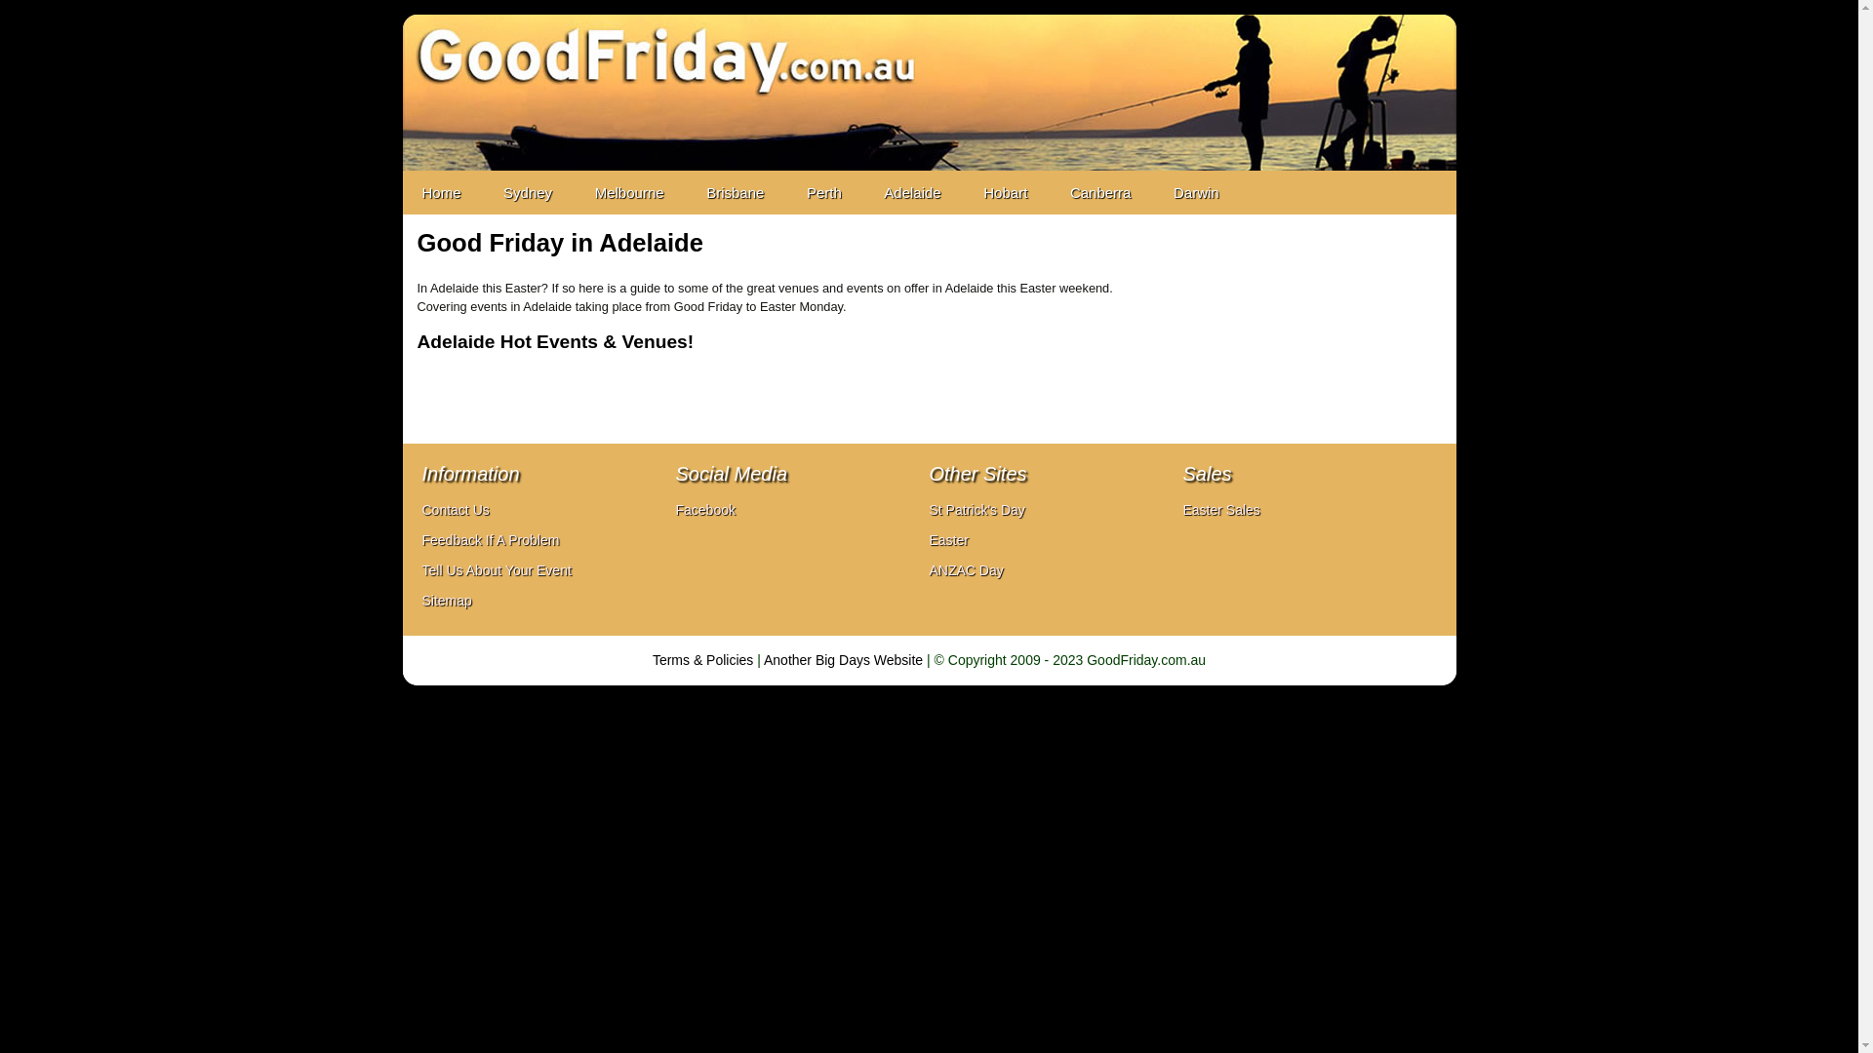 The image size is (1873, 1053). Describe the element at coordinates (843, 660) in the screenshot. I see `Another Big Days Website` at that location.